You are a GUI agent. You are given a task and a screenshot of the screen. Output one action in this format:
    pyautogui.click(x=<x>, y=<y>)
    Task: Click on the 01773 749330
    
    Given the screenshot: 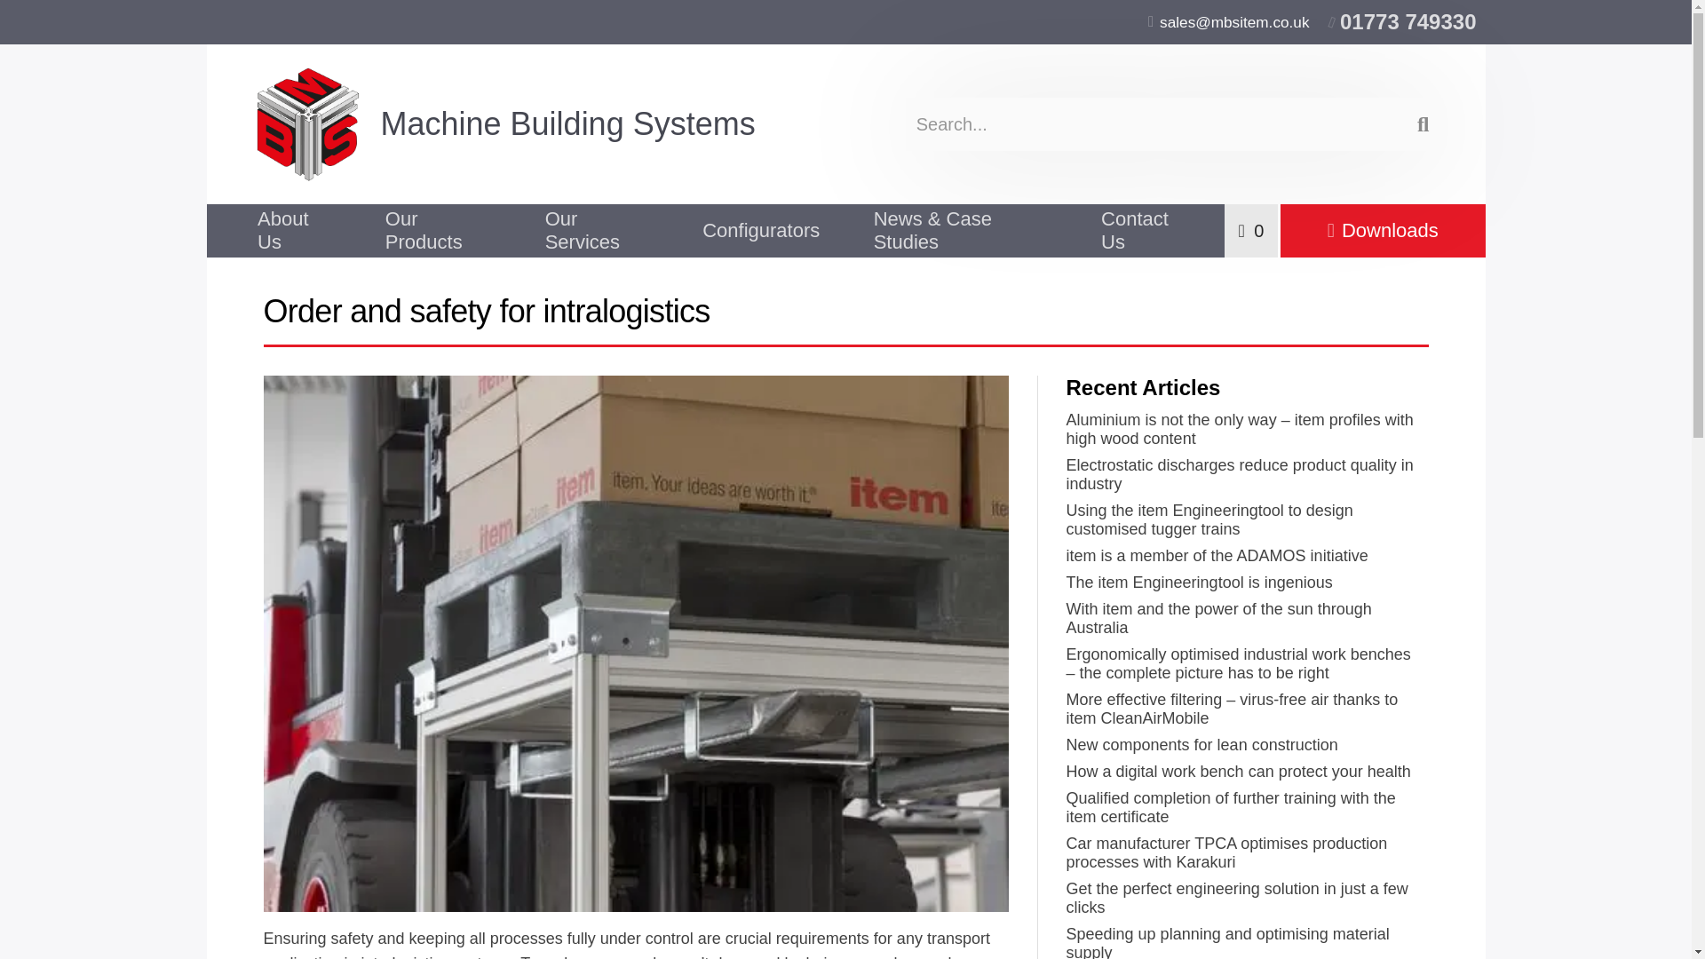 What is the action you would take?
    pyautogui.click(x=1401, y=22)
    